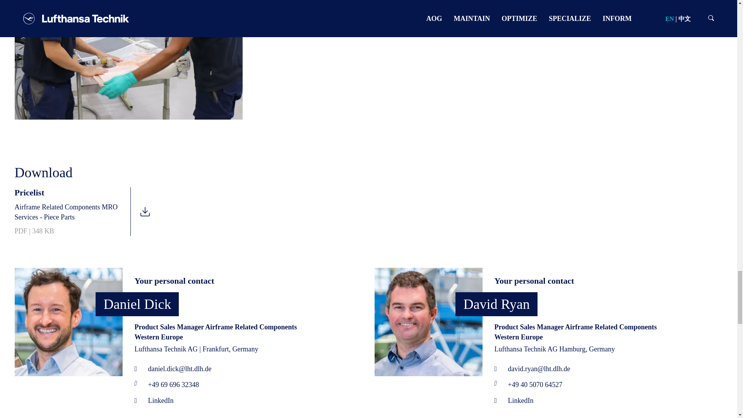 The image size is (743, 418). Describe the element at coordinates (514, 400) in the screenshot. I see `LinkedIn` at that location.